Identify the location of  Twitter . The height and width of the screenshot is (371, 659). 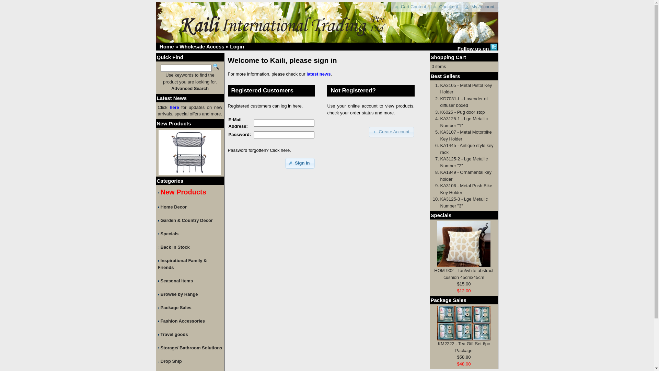
(494, 47).